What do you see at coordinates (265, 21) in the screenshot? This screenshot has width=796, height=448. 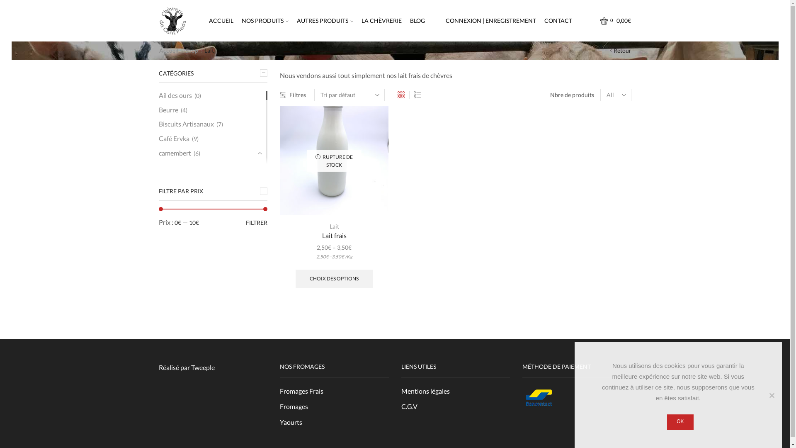 I see `NOS PRODUITS` at bounding box center [265, 21].